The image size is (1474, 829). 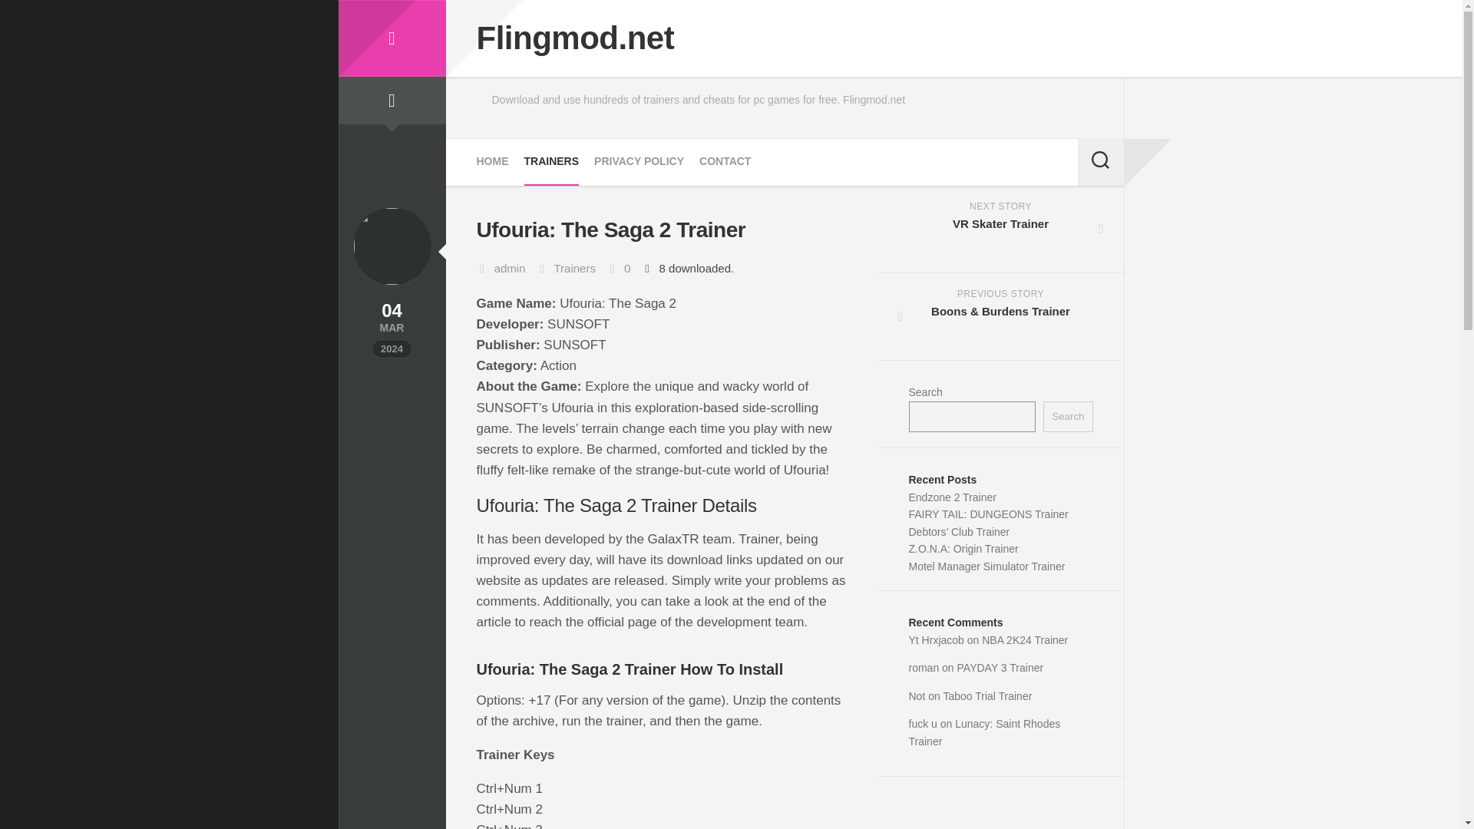 I want to click on Search, so click(x=1067, y=416).